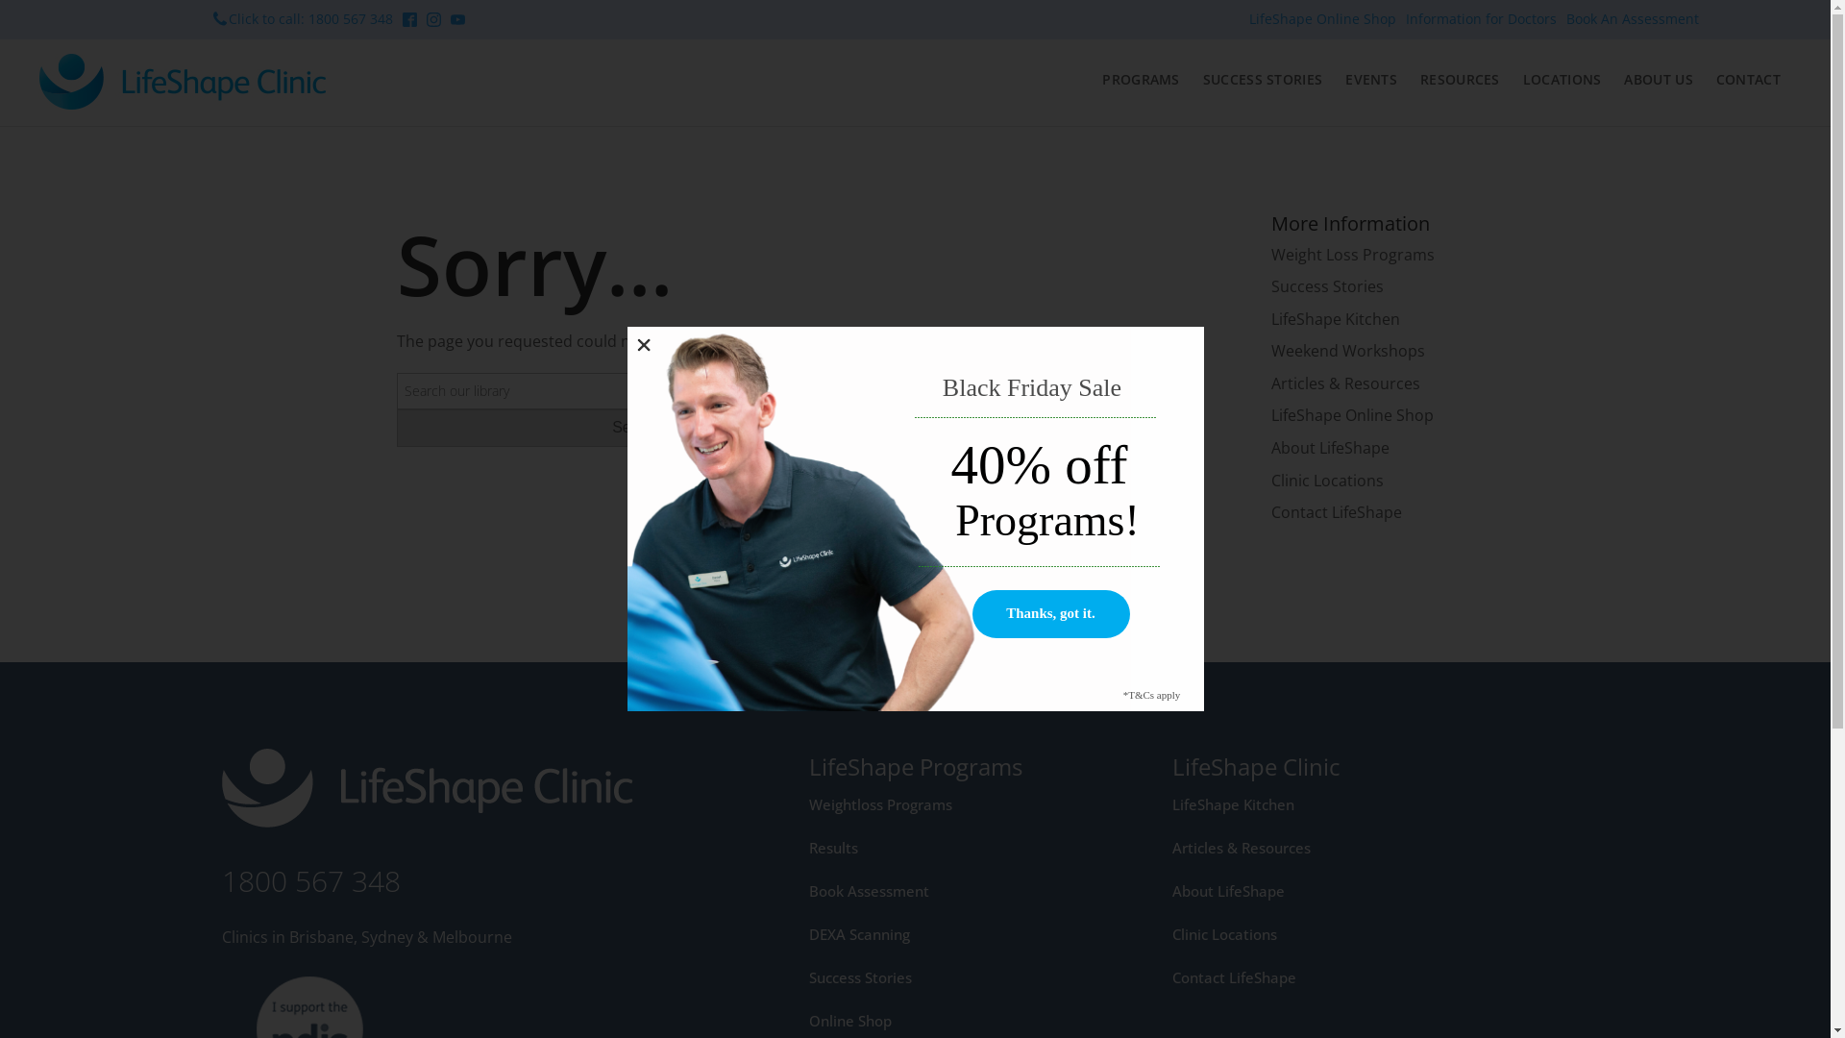  I want to click on LifeShape Kitchen, so click(1242, 804).